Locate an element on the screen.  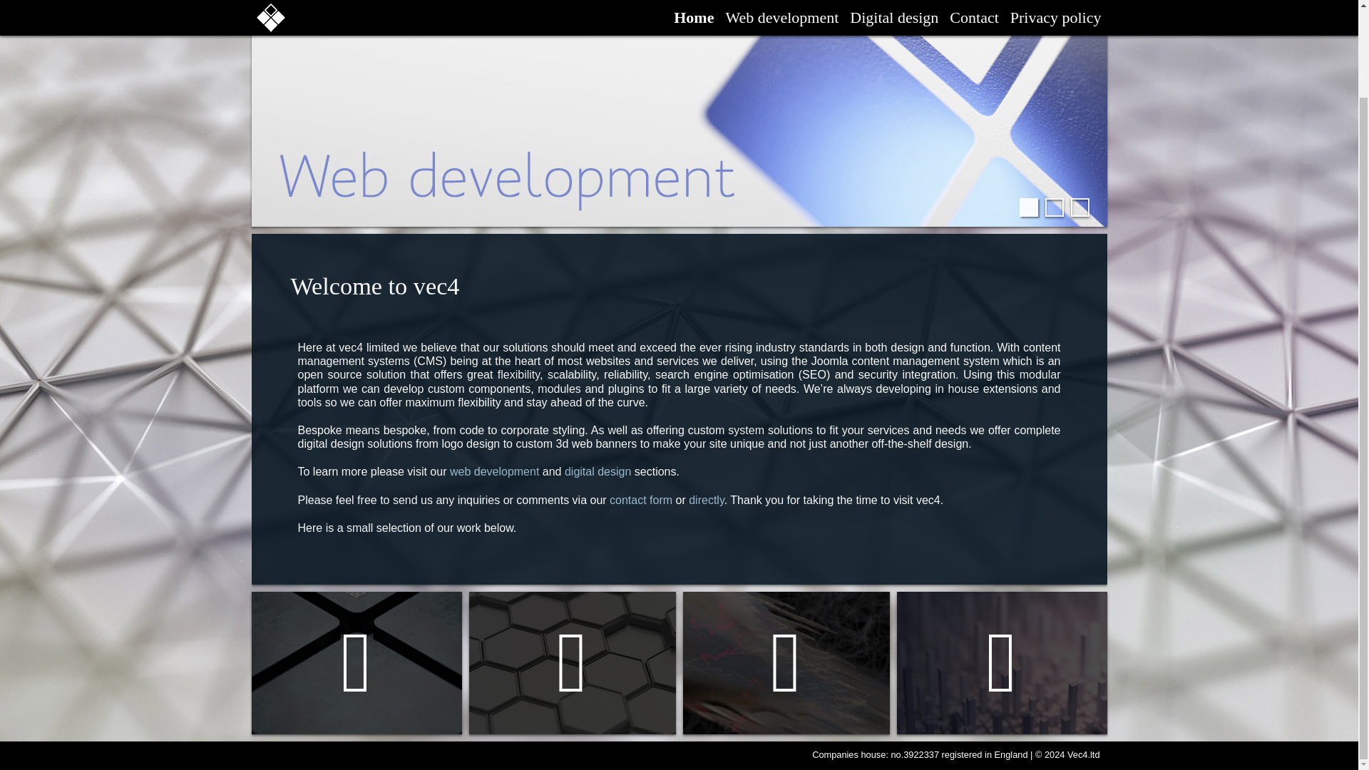
Contact is located at coordinates (1002, 663).